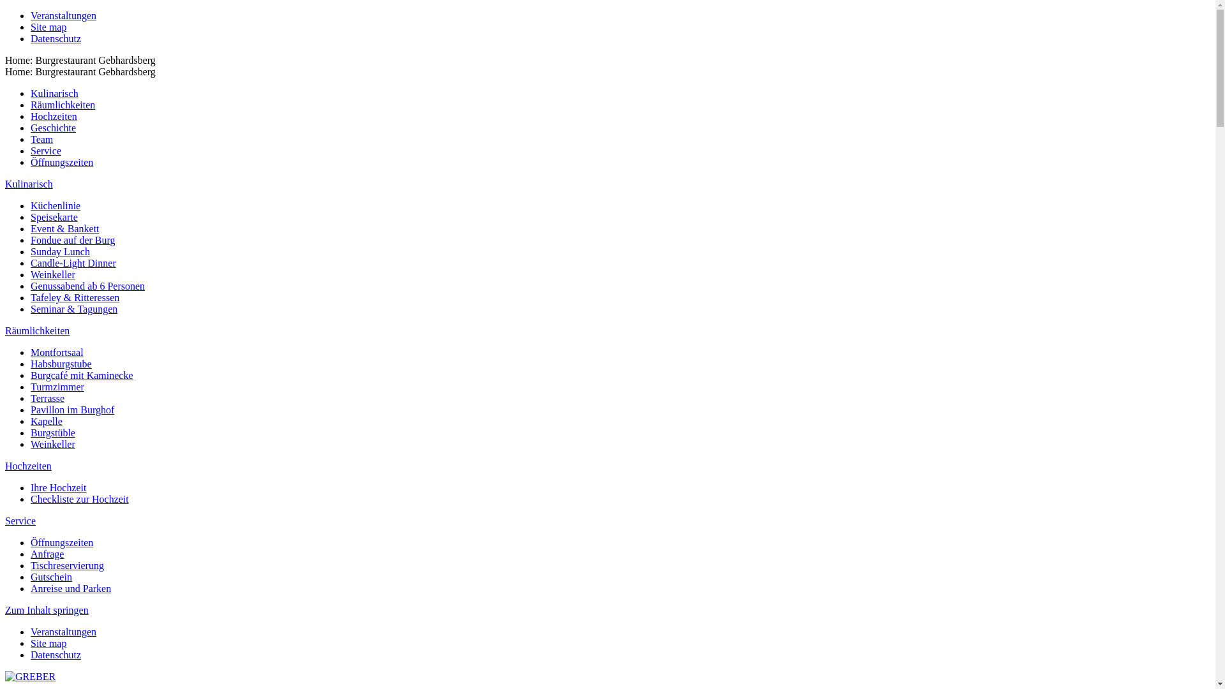 Image resolution: width=1225 pixels, height=689 pixels. What do you see at coordinates (65, 228) in the screenshot?
I see `Event & Bankett` at bounding box center [65, 228].